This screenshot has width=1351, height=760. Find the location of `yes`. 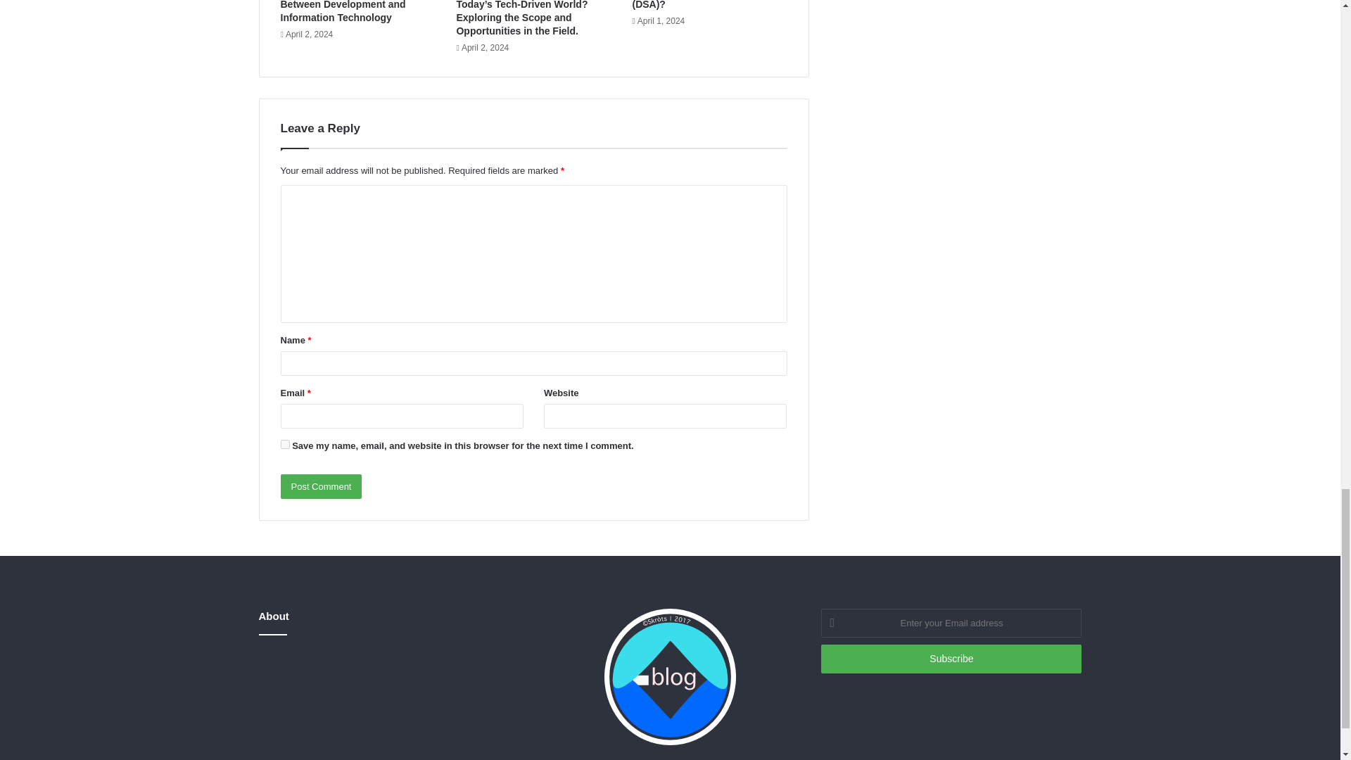

yes is located at coordinates (284, 445).